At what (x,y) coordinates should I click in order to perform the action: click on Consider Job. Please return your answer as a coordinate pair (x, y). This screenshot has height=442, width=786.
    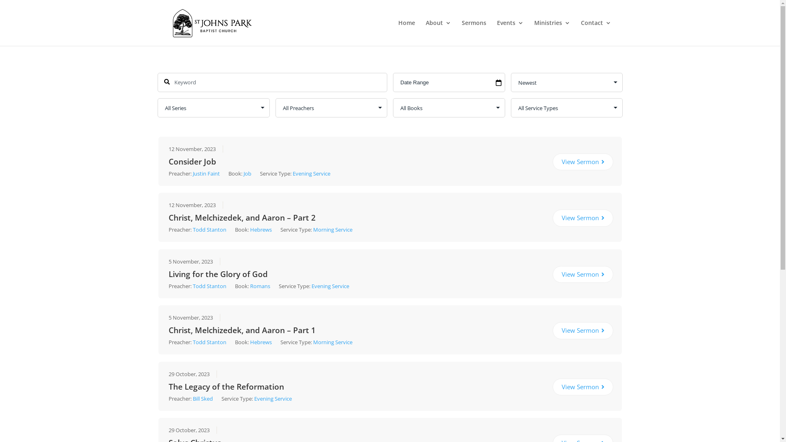
    Looking at the image, I should click on (192, 160).